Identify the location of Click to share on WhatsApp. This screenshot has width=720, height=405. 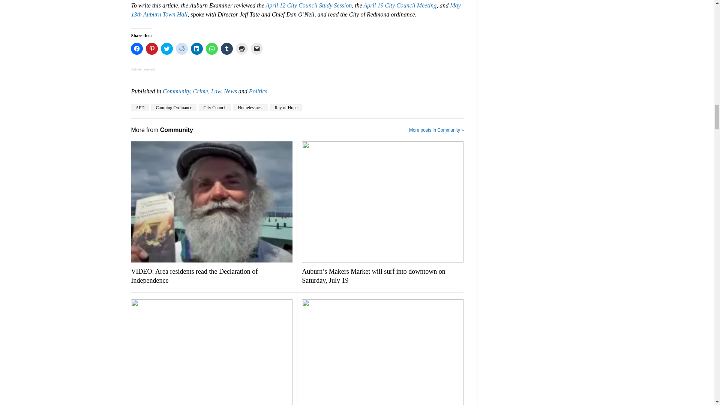
(212, 49).